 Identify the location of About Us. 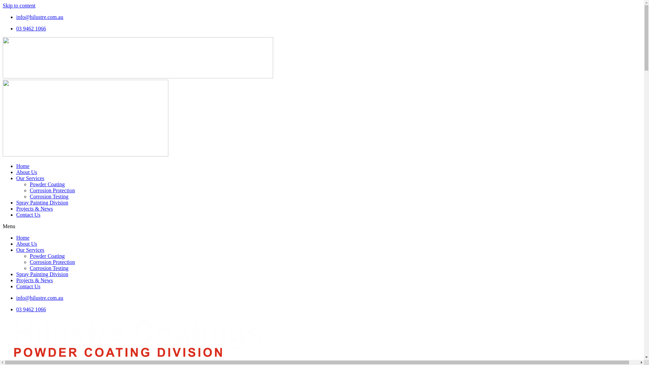
(27, 172).